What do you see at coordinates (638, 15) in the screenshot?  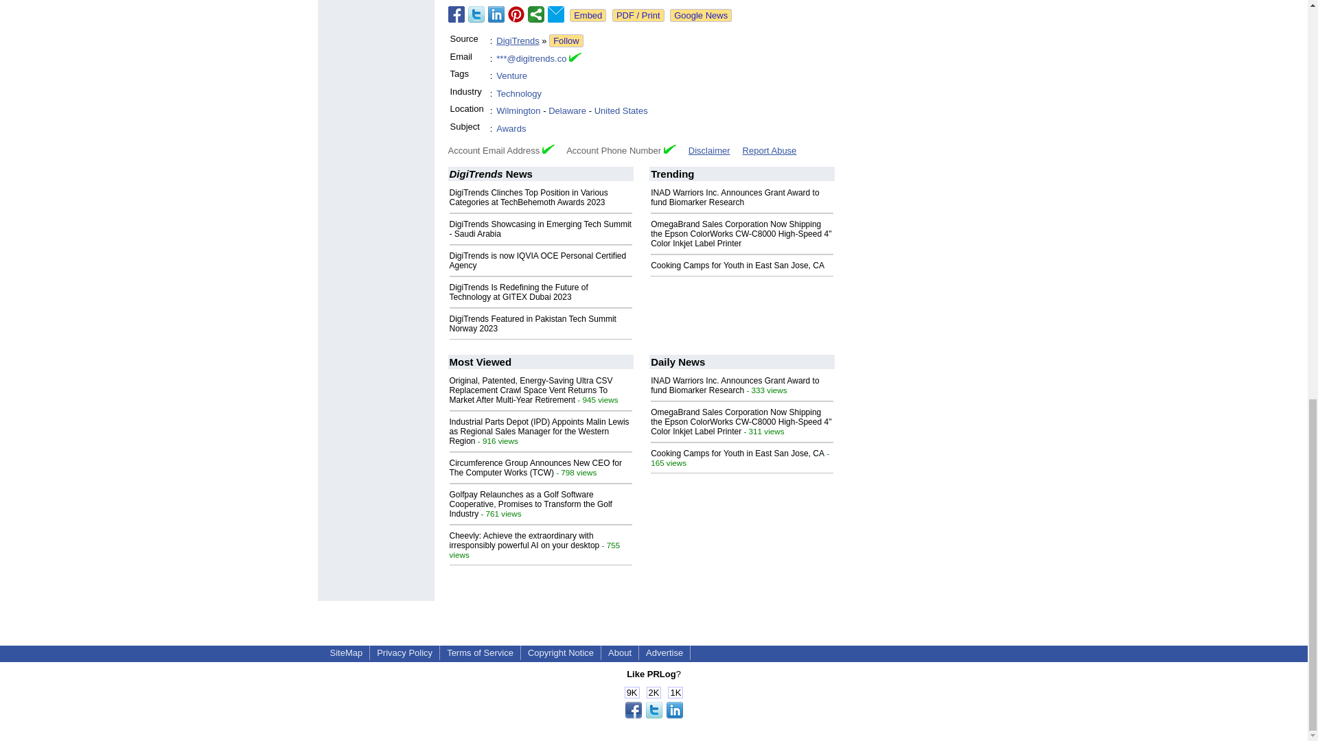 I see `See or print the PDF version!` at bounding box center [638, 15].